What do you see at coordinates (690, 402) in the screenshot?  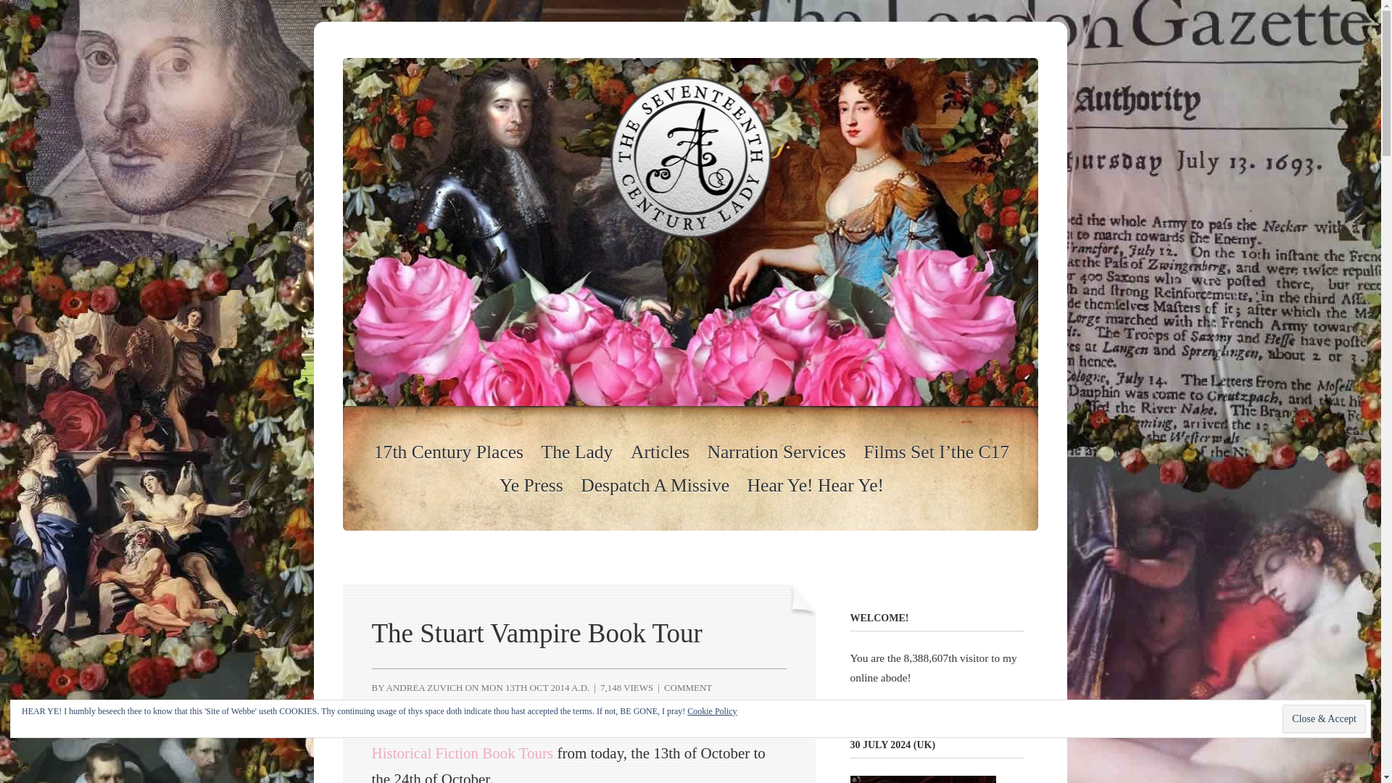 I see `The Seventeenth Century Lady` at bounding box center [690, 402].